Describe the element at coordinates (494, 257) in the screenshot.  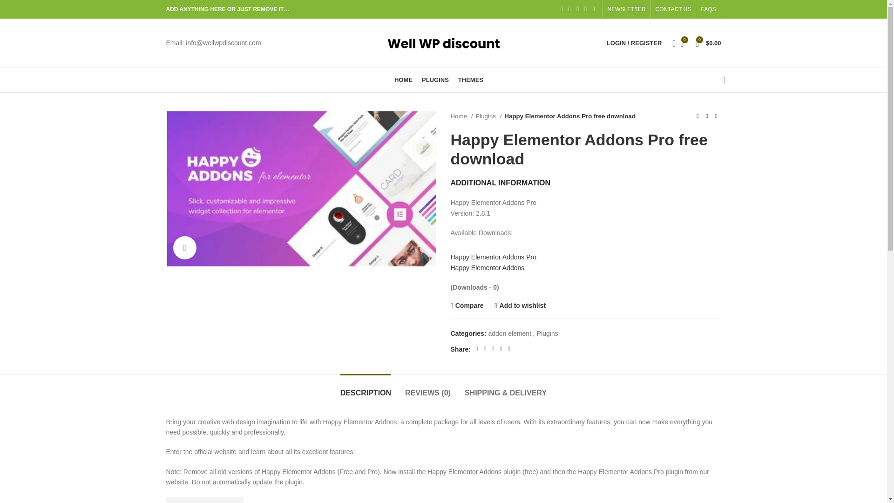
I see `Happy Elementor Addons Pro` at that location.